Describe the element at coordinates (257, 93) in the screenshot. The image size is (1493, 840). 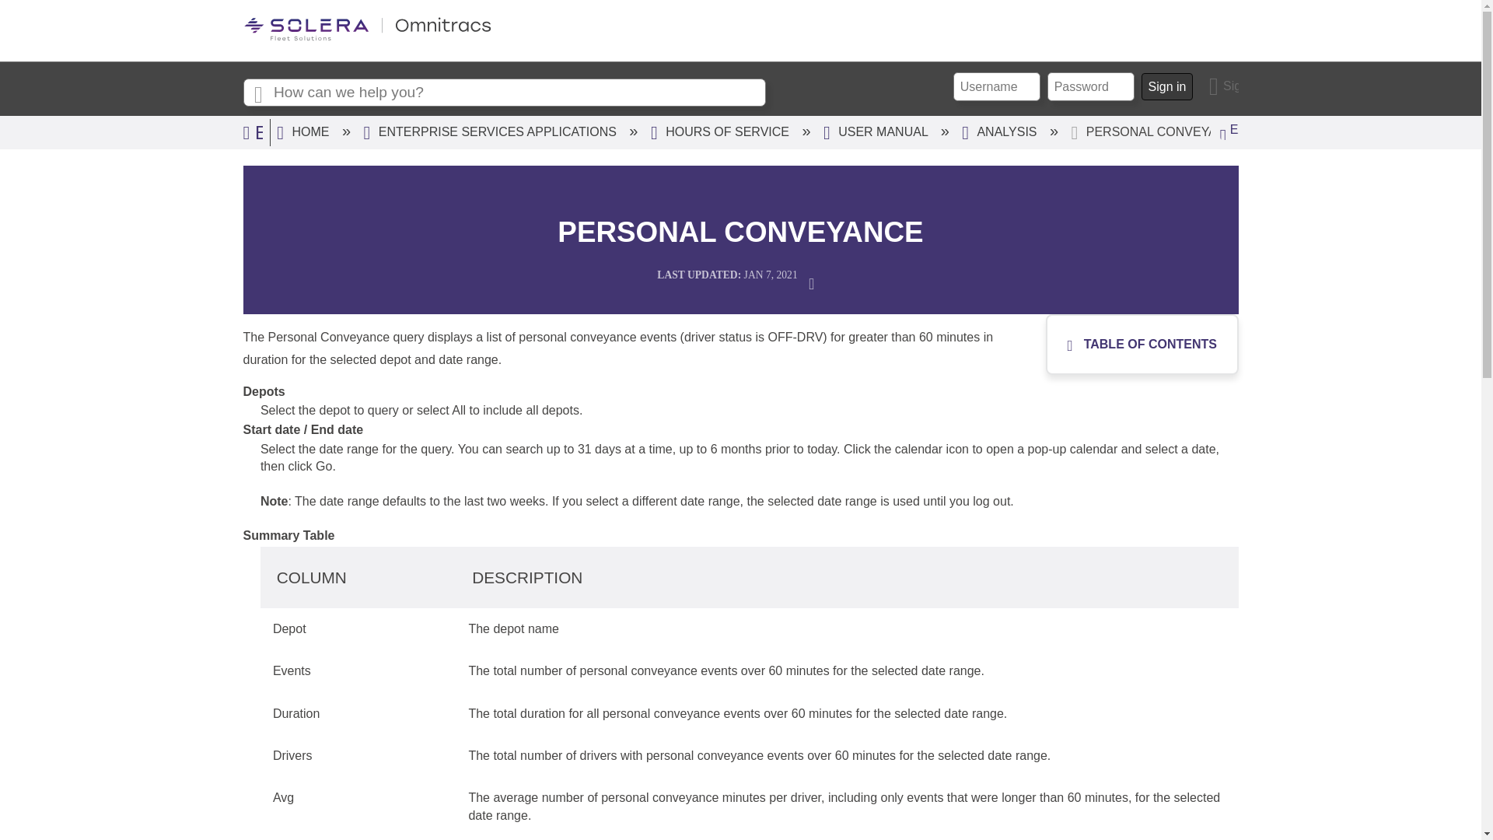
I see `Search` at that location.